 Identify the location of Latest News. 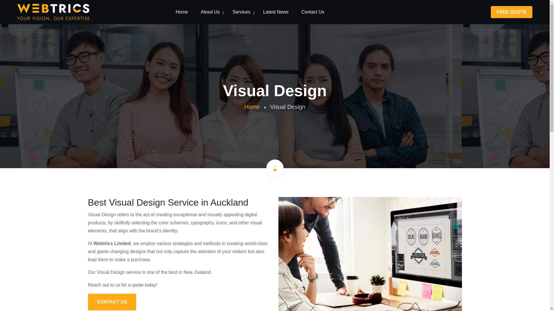
(276, 12).